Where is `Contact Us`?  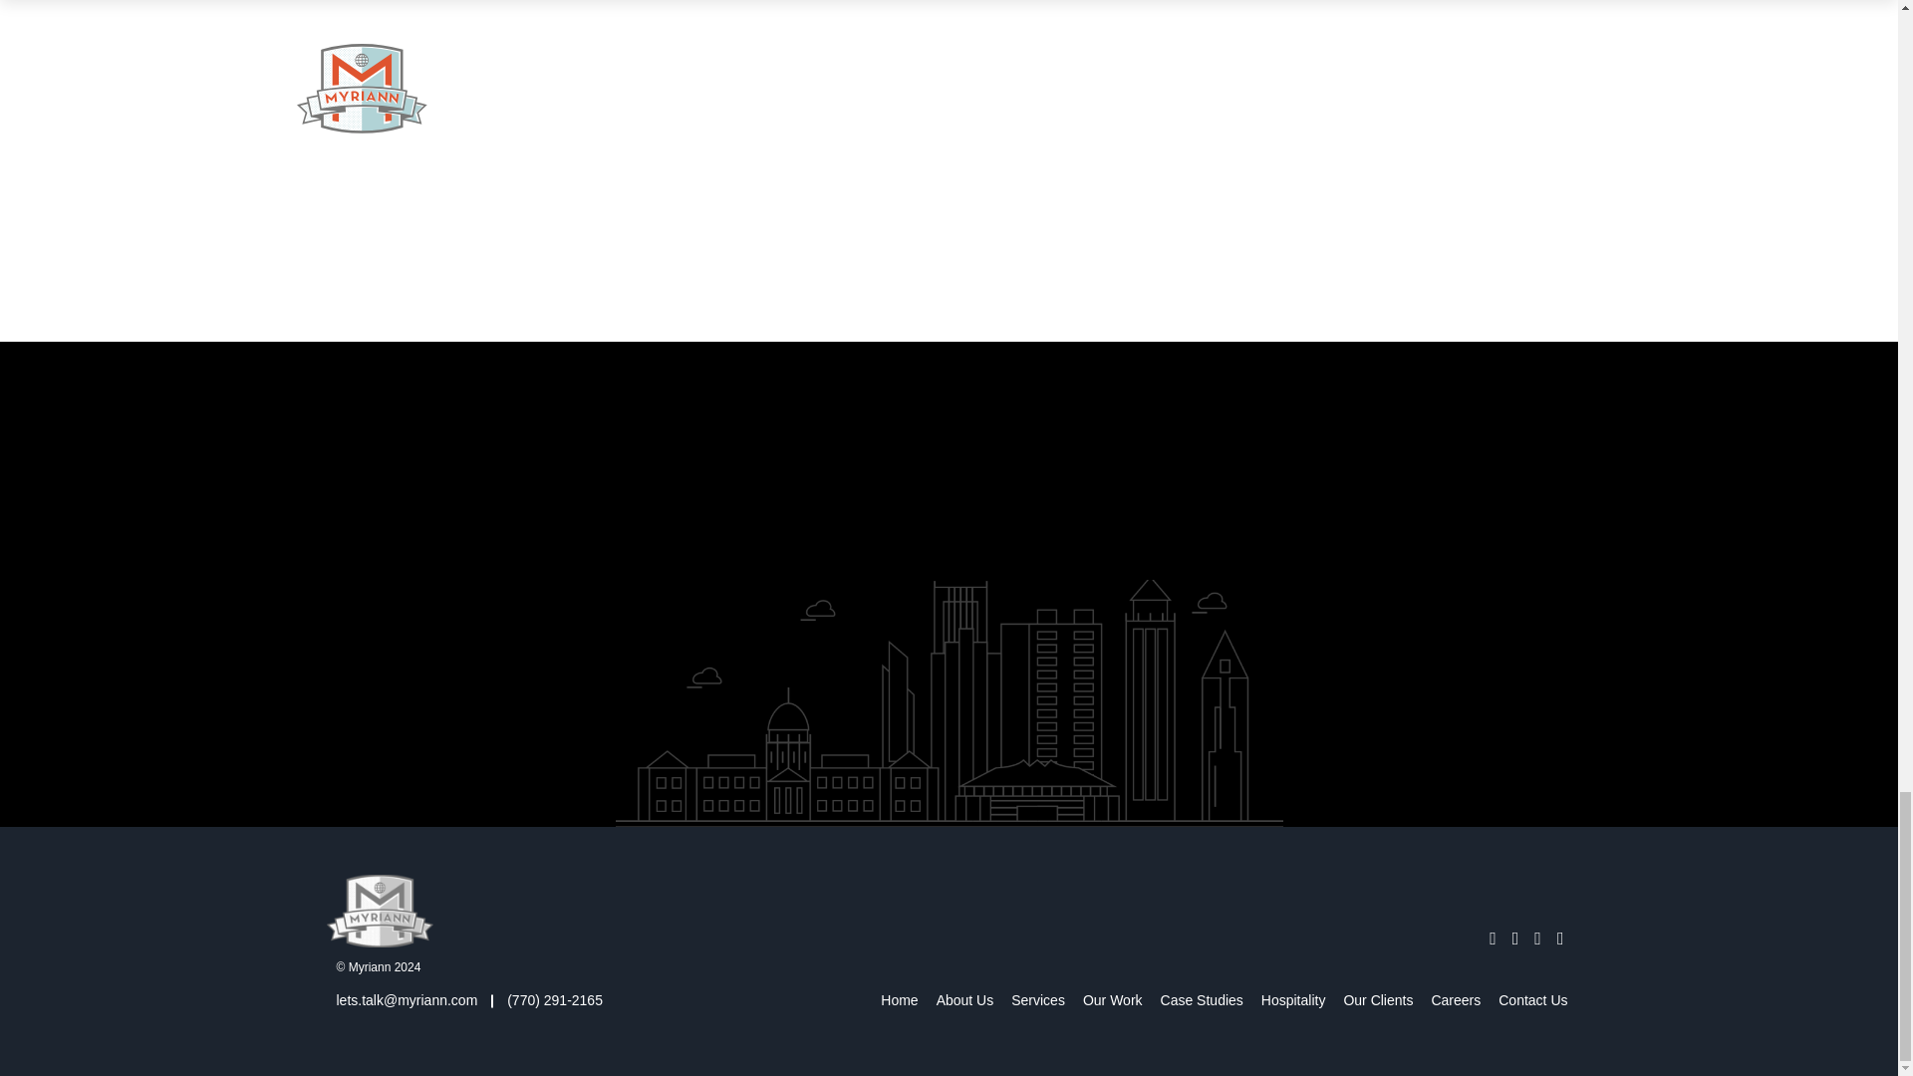 Contact Us is located at coordinates (1532, 1000).